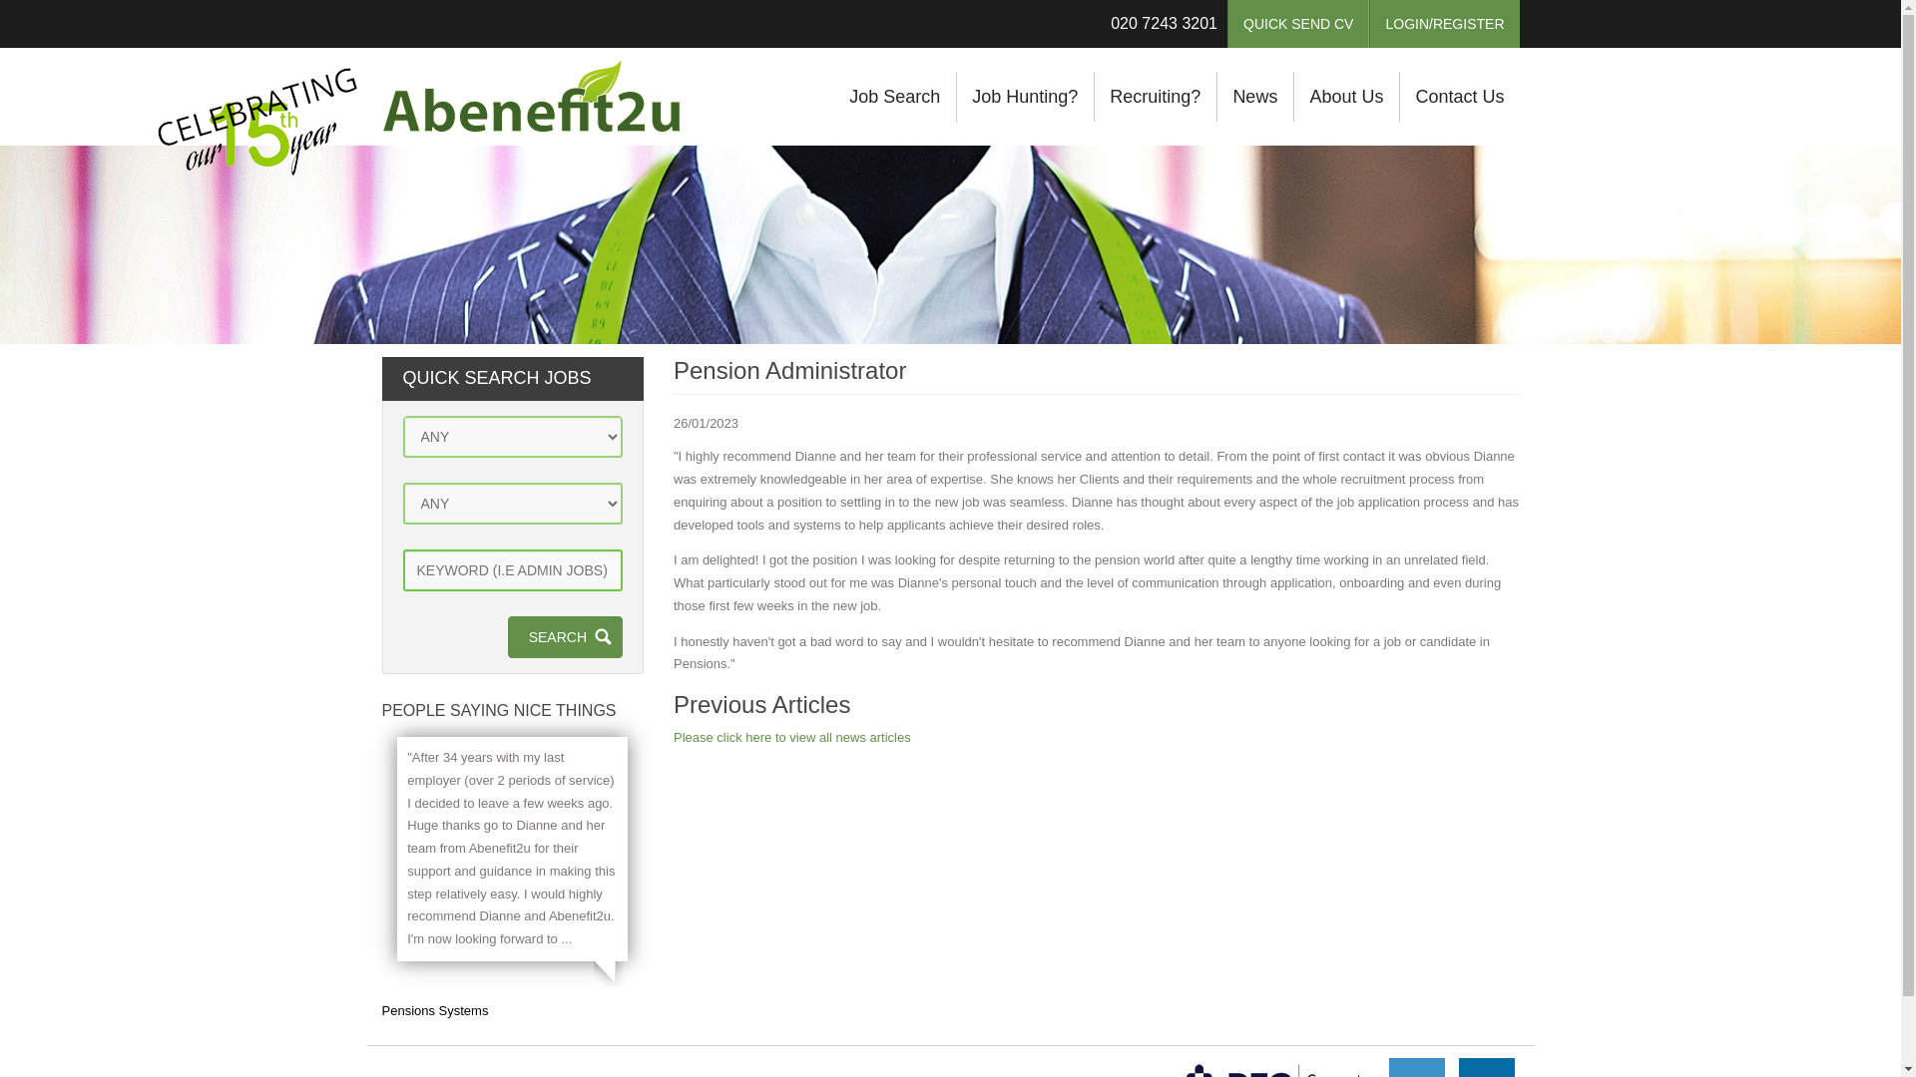 This screenshot has height=1077, width=1916. I want to click on Job Search, so click(894, 97).